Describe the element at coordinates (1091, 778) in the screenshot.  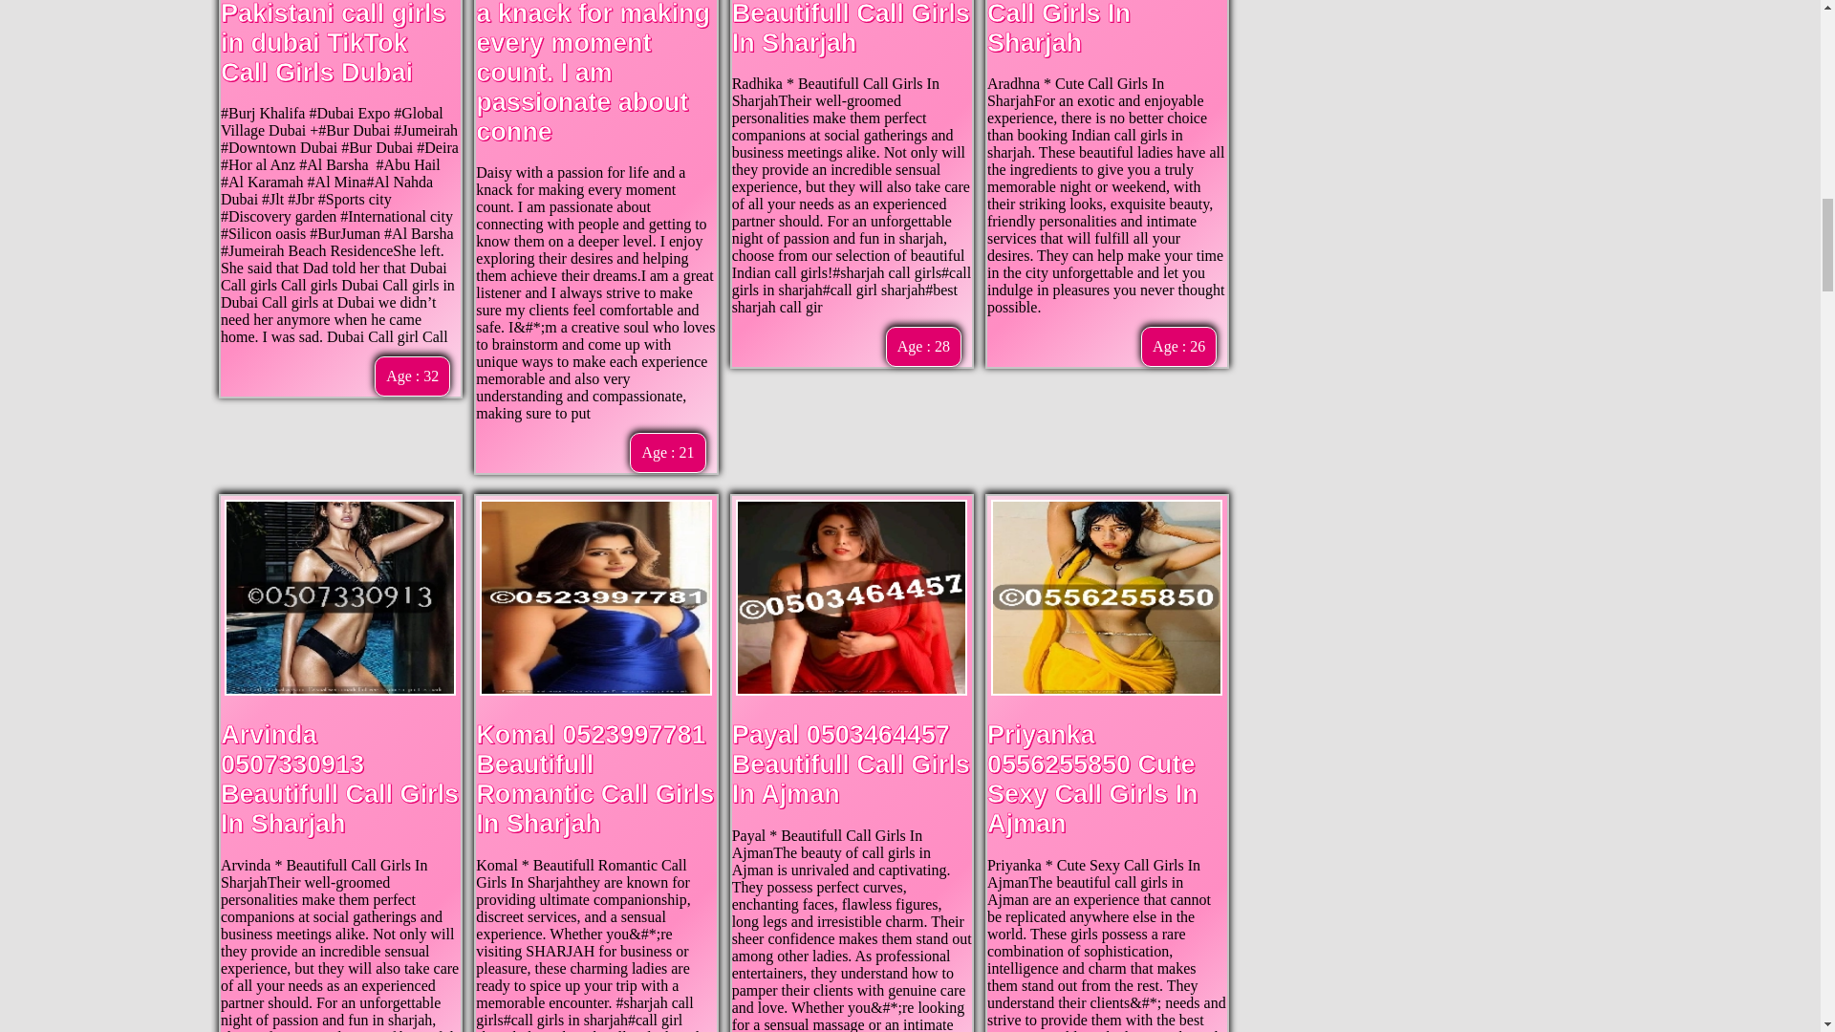
I see `Priyanka 0556255850 Cute Sexy Call Girls In Ajman` at that location.